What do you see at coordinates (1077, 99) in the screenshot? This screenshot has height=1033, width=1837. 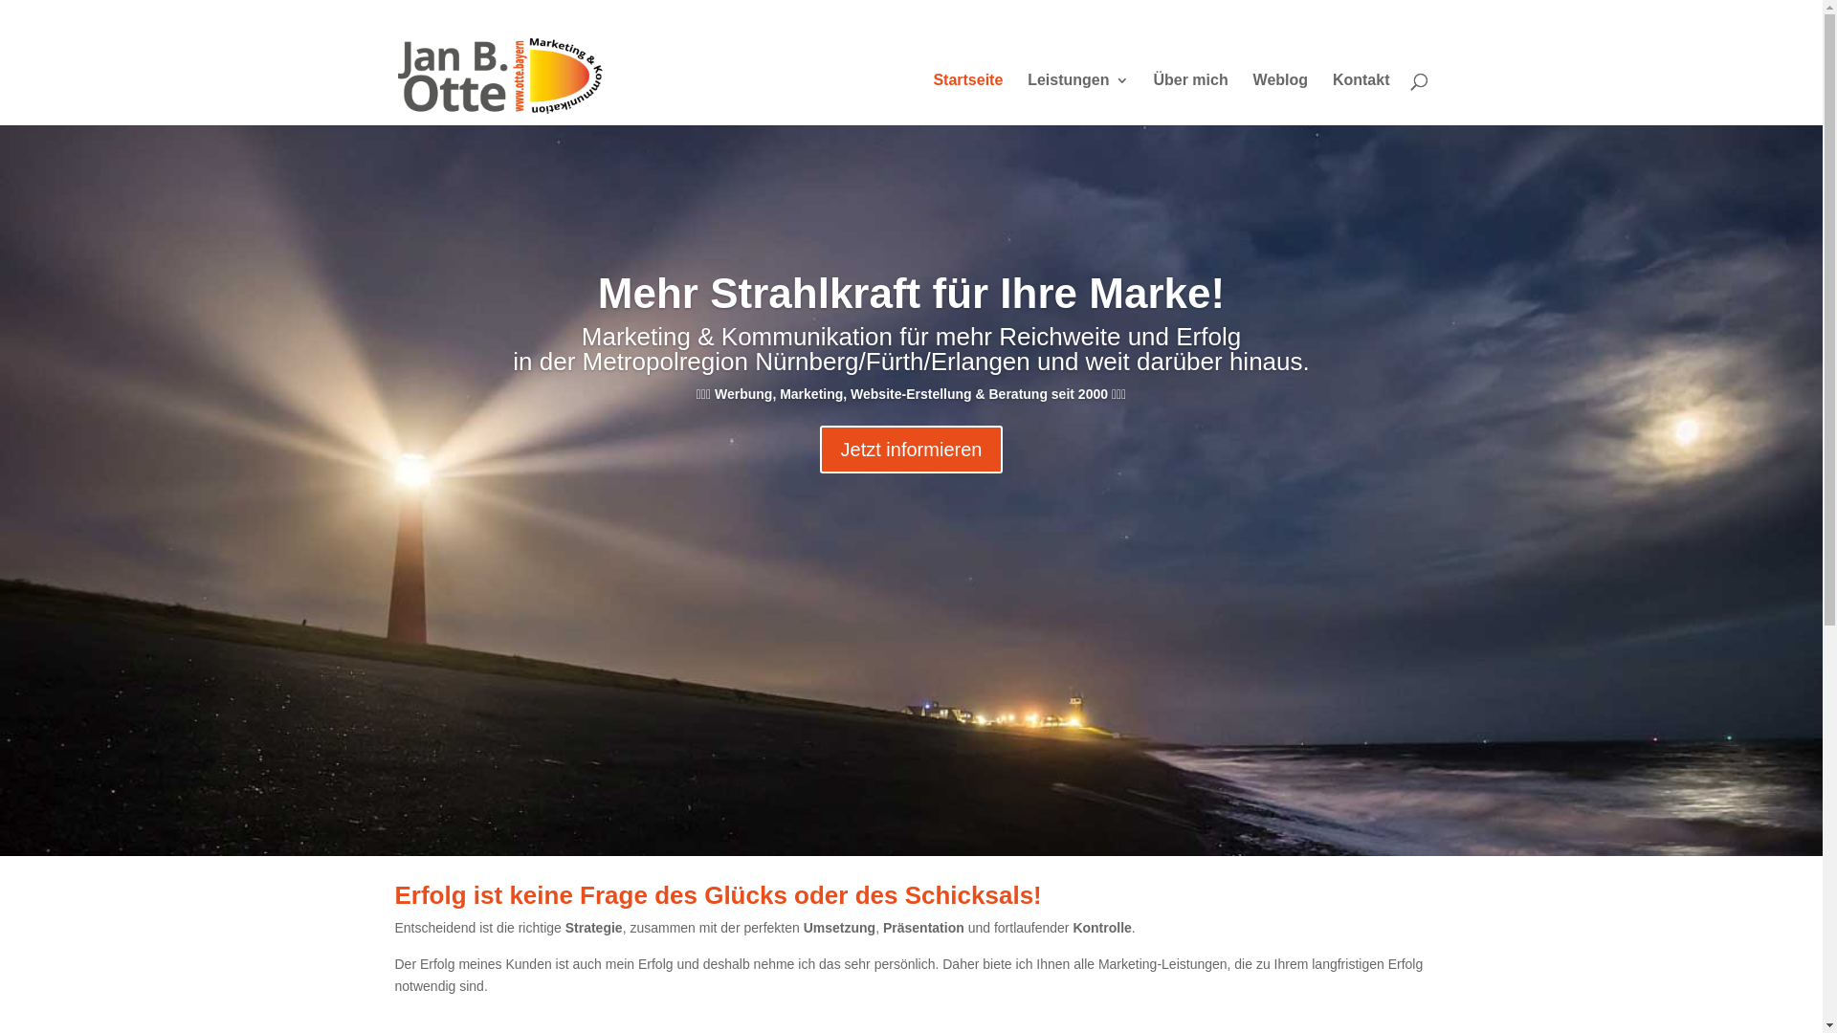 I see `Leistungen` at bounding box center [1077, 99].